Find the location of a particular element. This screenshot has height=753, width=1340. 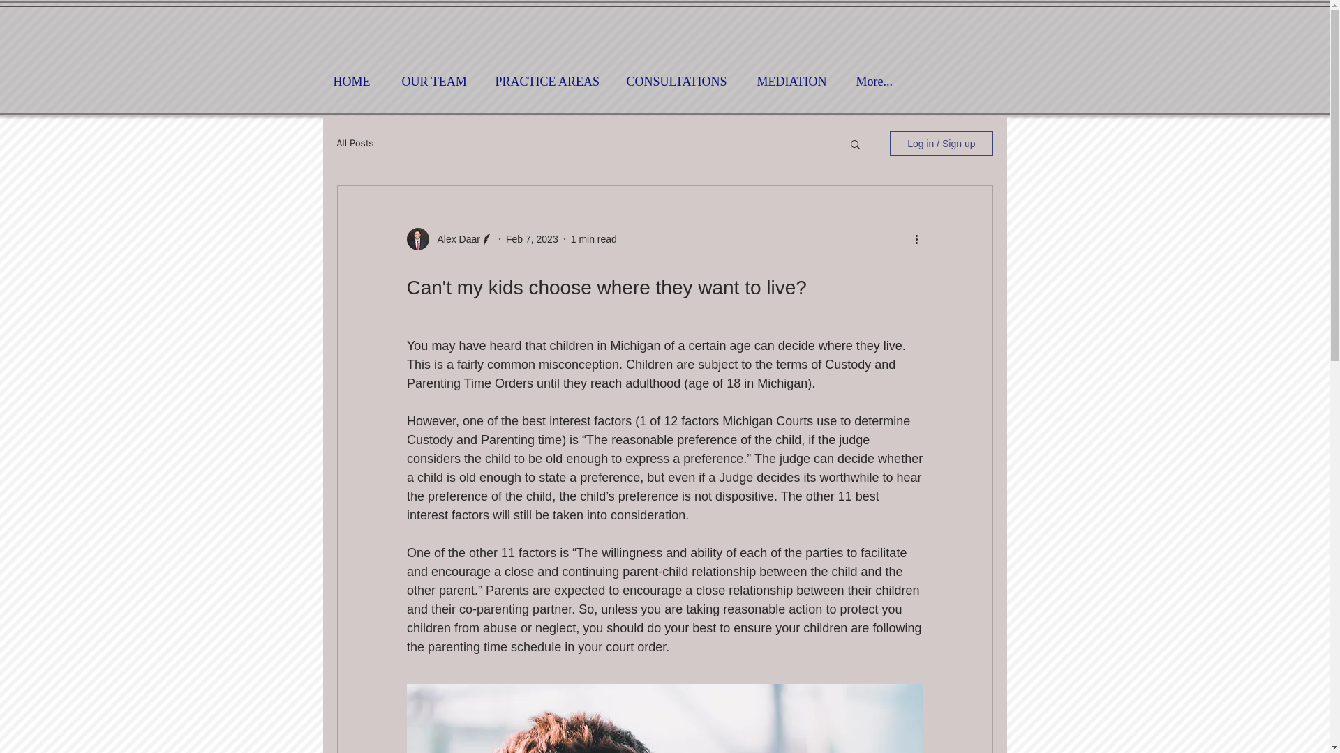

MEDIATION is located at coordinates (796, 81).